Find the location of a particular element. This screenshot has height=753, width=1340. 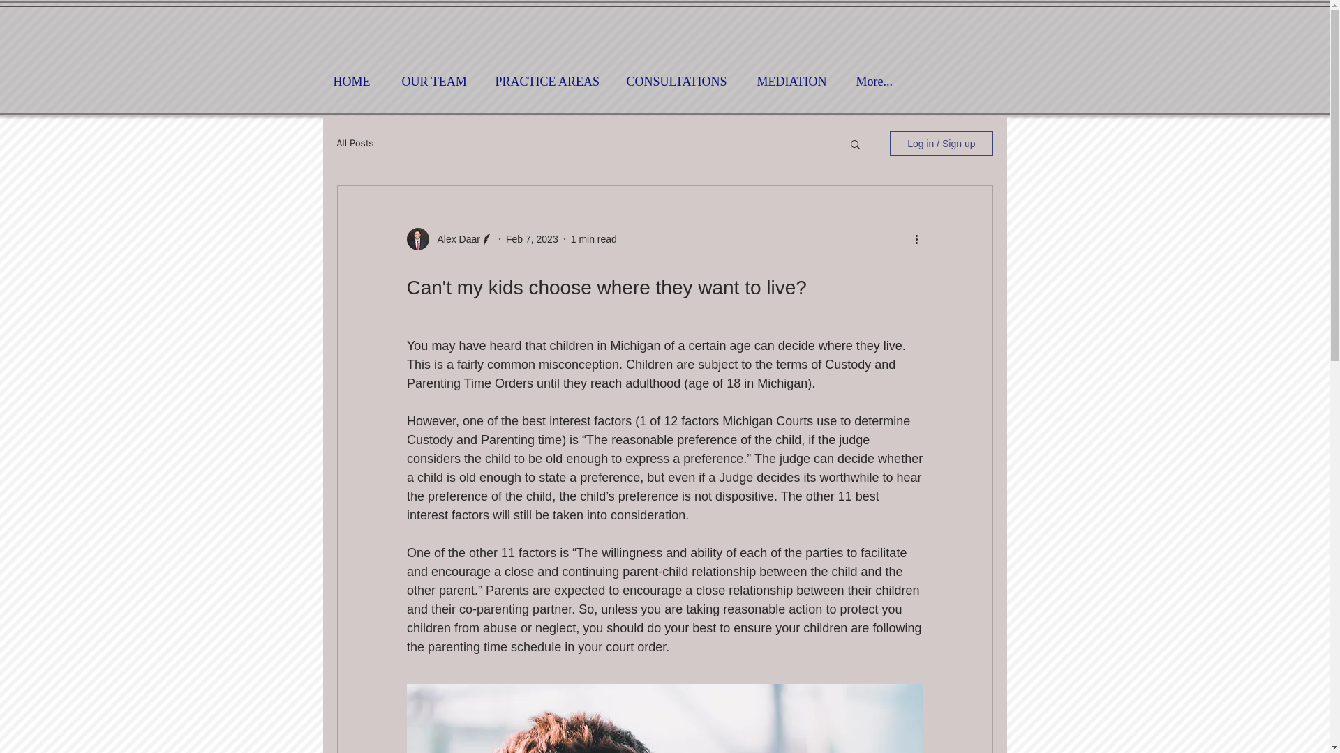

MEDIATION is located at coordinates (796, 81).